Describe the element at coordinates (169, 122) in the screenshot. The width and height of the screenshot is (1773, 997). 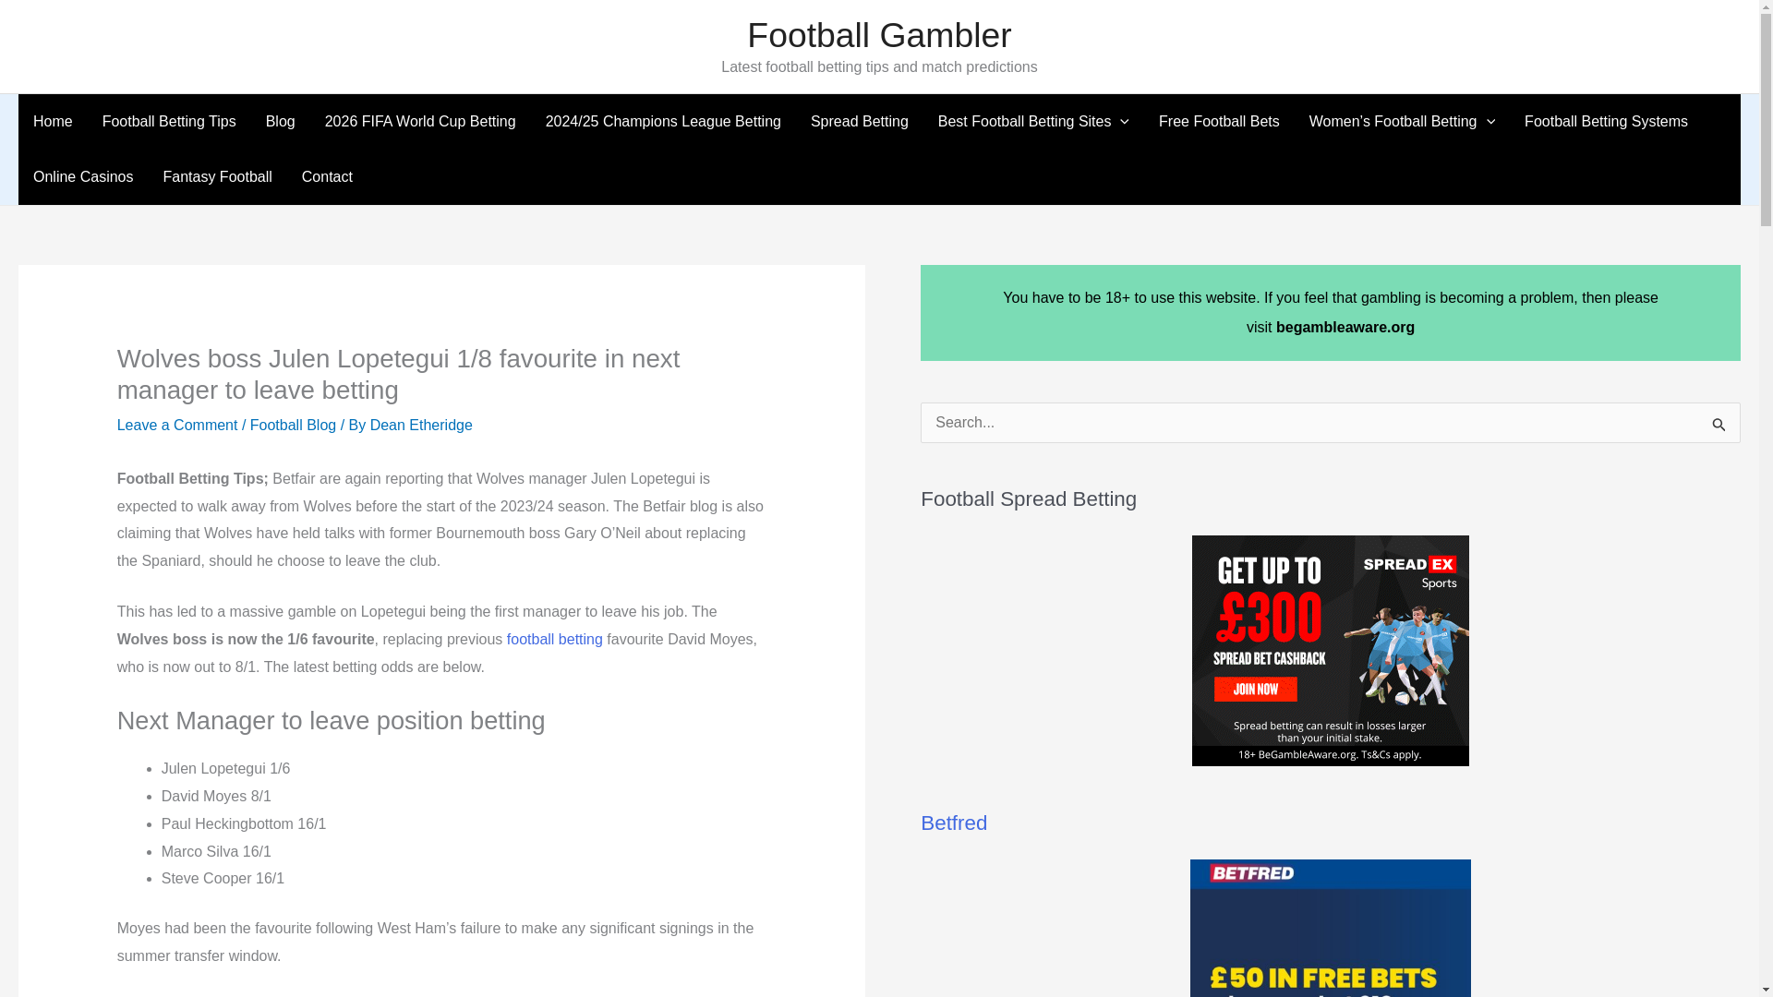
I see `Football Betting Tips` at that location.